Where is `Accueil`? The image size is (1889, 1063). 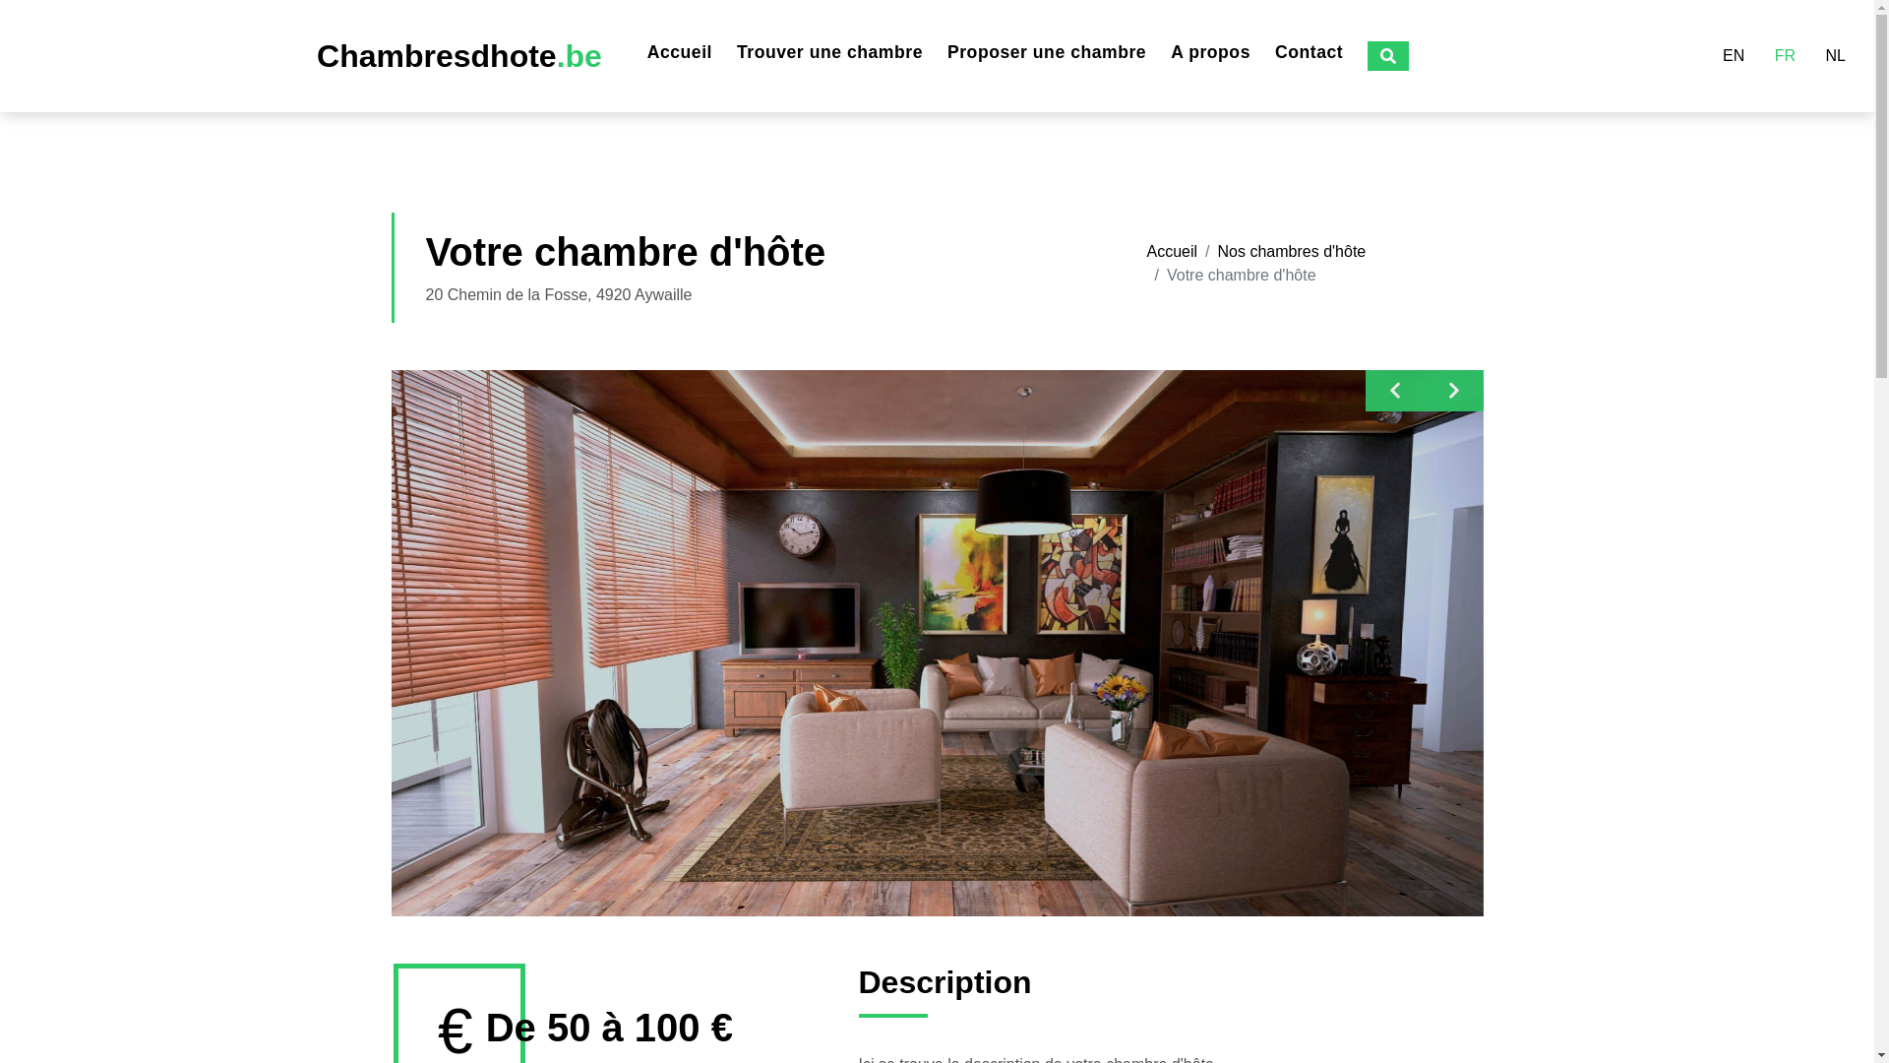
Accueil is located at coordinates (680, 52).